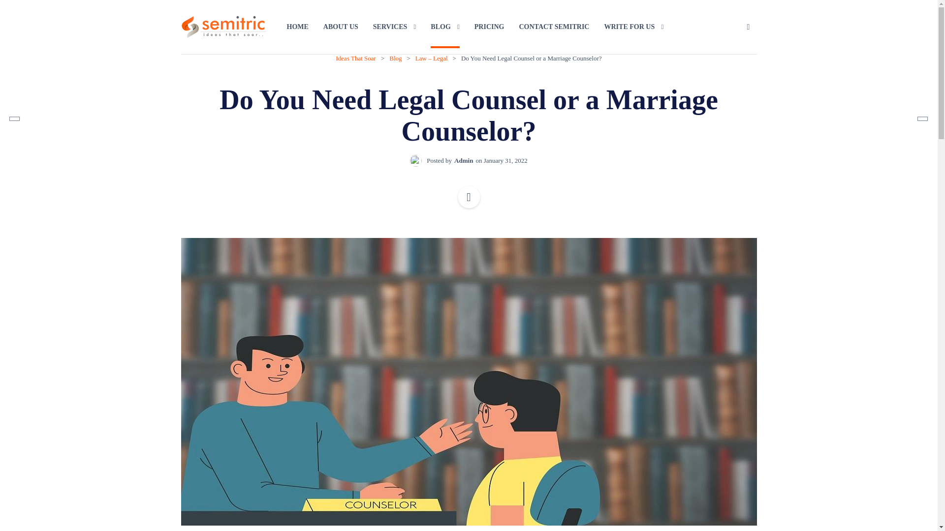 The width and height of the screenshot is (945, 531). What do you see at coordinates (396, 58) in the screenshot?
I see `Go to Blog.` at bounding box center [396, 58].